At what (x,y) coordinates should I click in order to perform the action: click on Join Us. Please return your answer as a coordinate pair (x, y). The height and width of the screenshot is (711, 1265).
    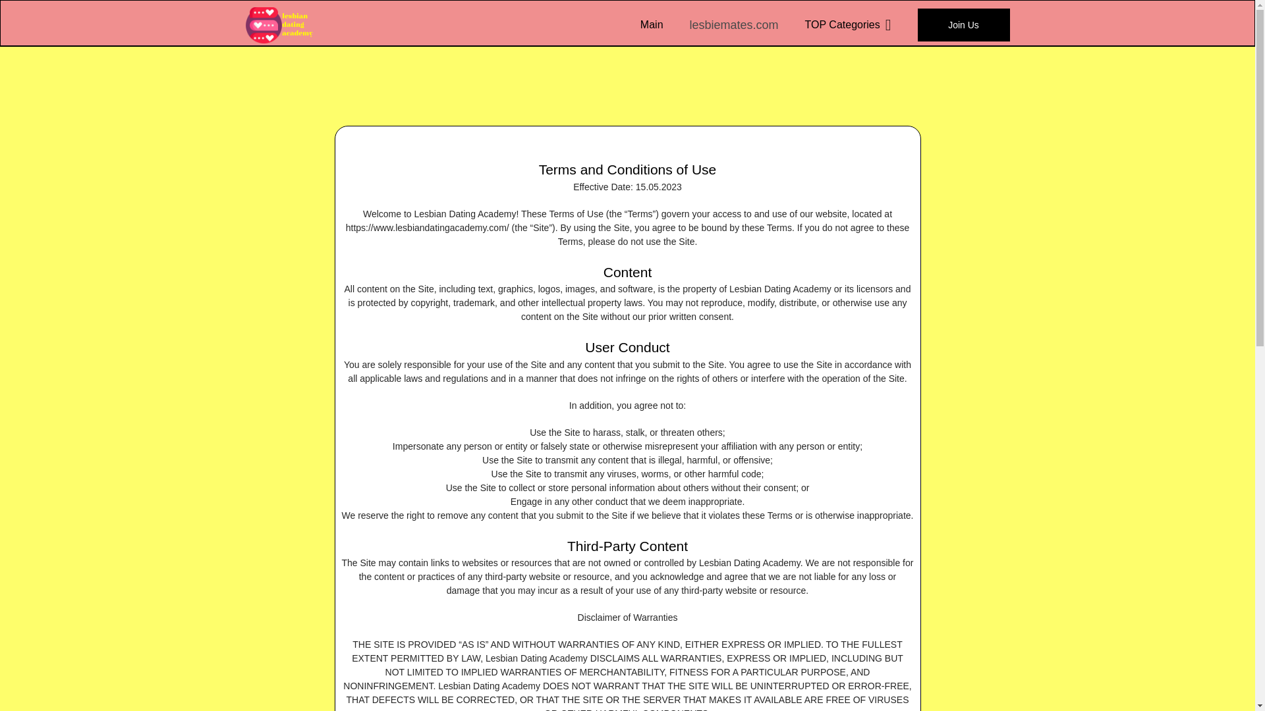
    Looking at the image, I should click on (963, 24).